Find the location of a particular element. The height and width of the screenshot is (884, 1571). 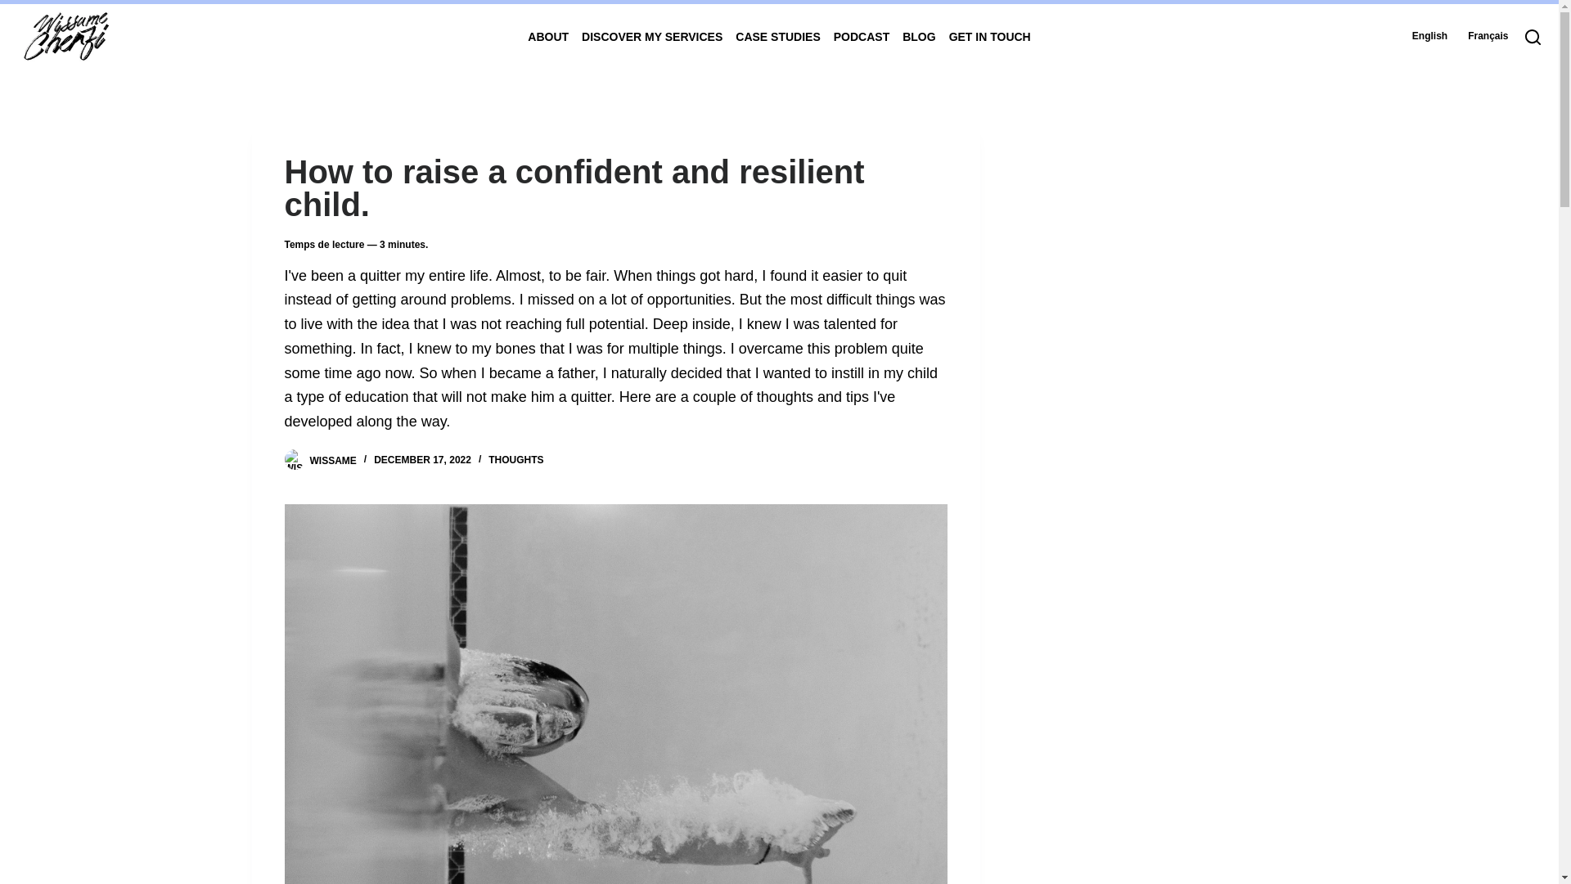

CASE STUDIES is located at coordinates (777, 36).